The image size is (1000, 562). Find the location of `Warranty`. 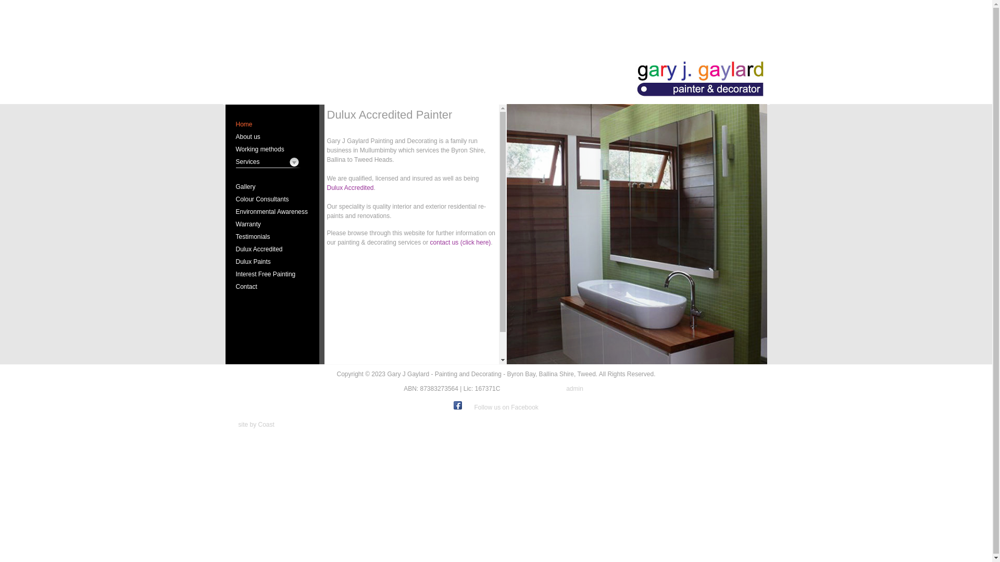

Warranty is located at coordinates (273, 224).